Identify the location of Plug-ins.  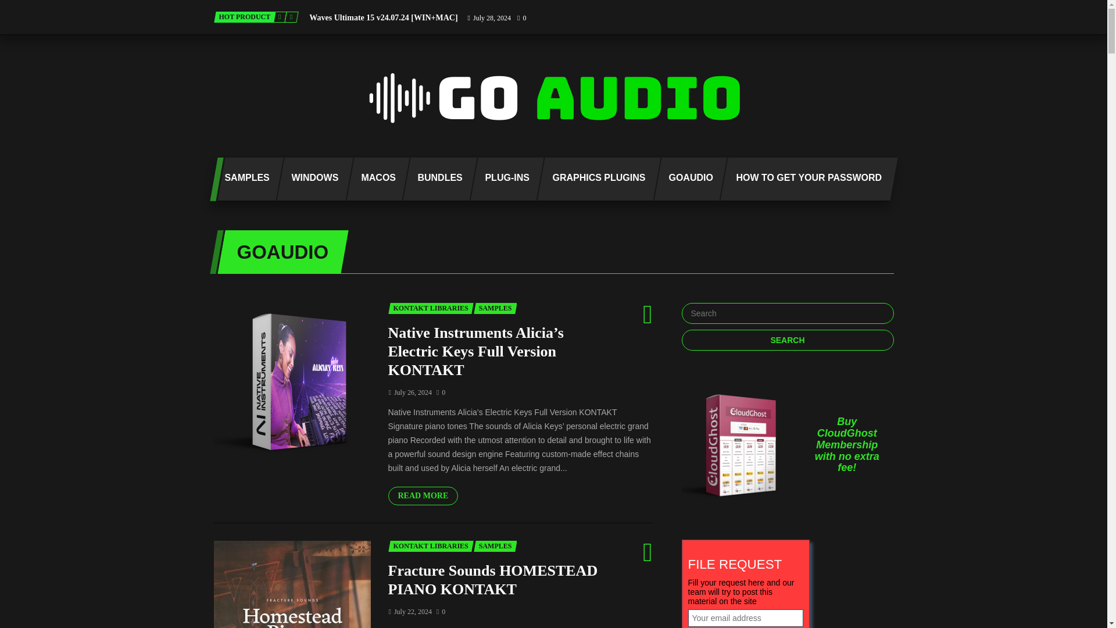
(503, 179).